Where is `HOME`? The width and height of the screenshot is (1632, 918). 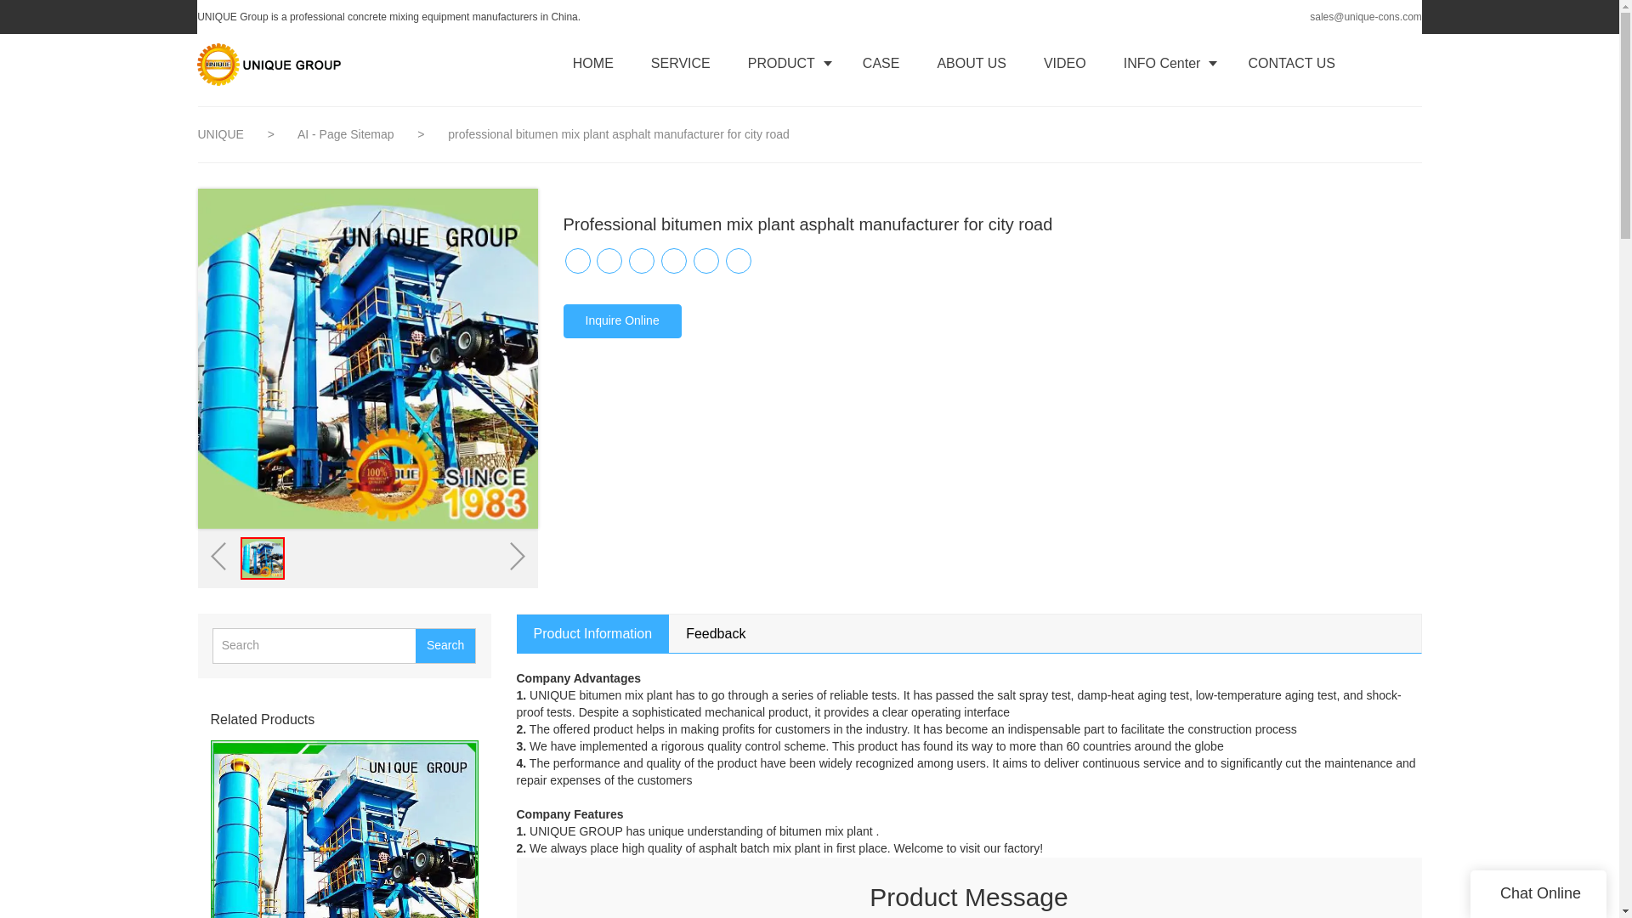 HOME is located at coordinates (593, 63).